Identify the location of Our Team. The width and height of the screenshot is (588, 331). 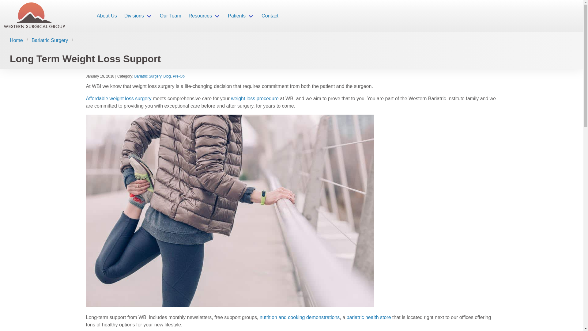
(171, 16).